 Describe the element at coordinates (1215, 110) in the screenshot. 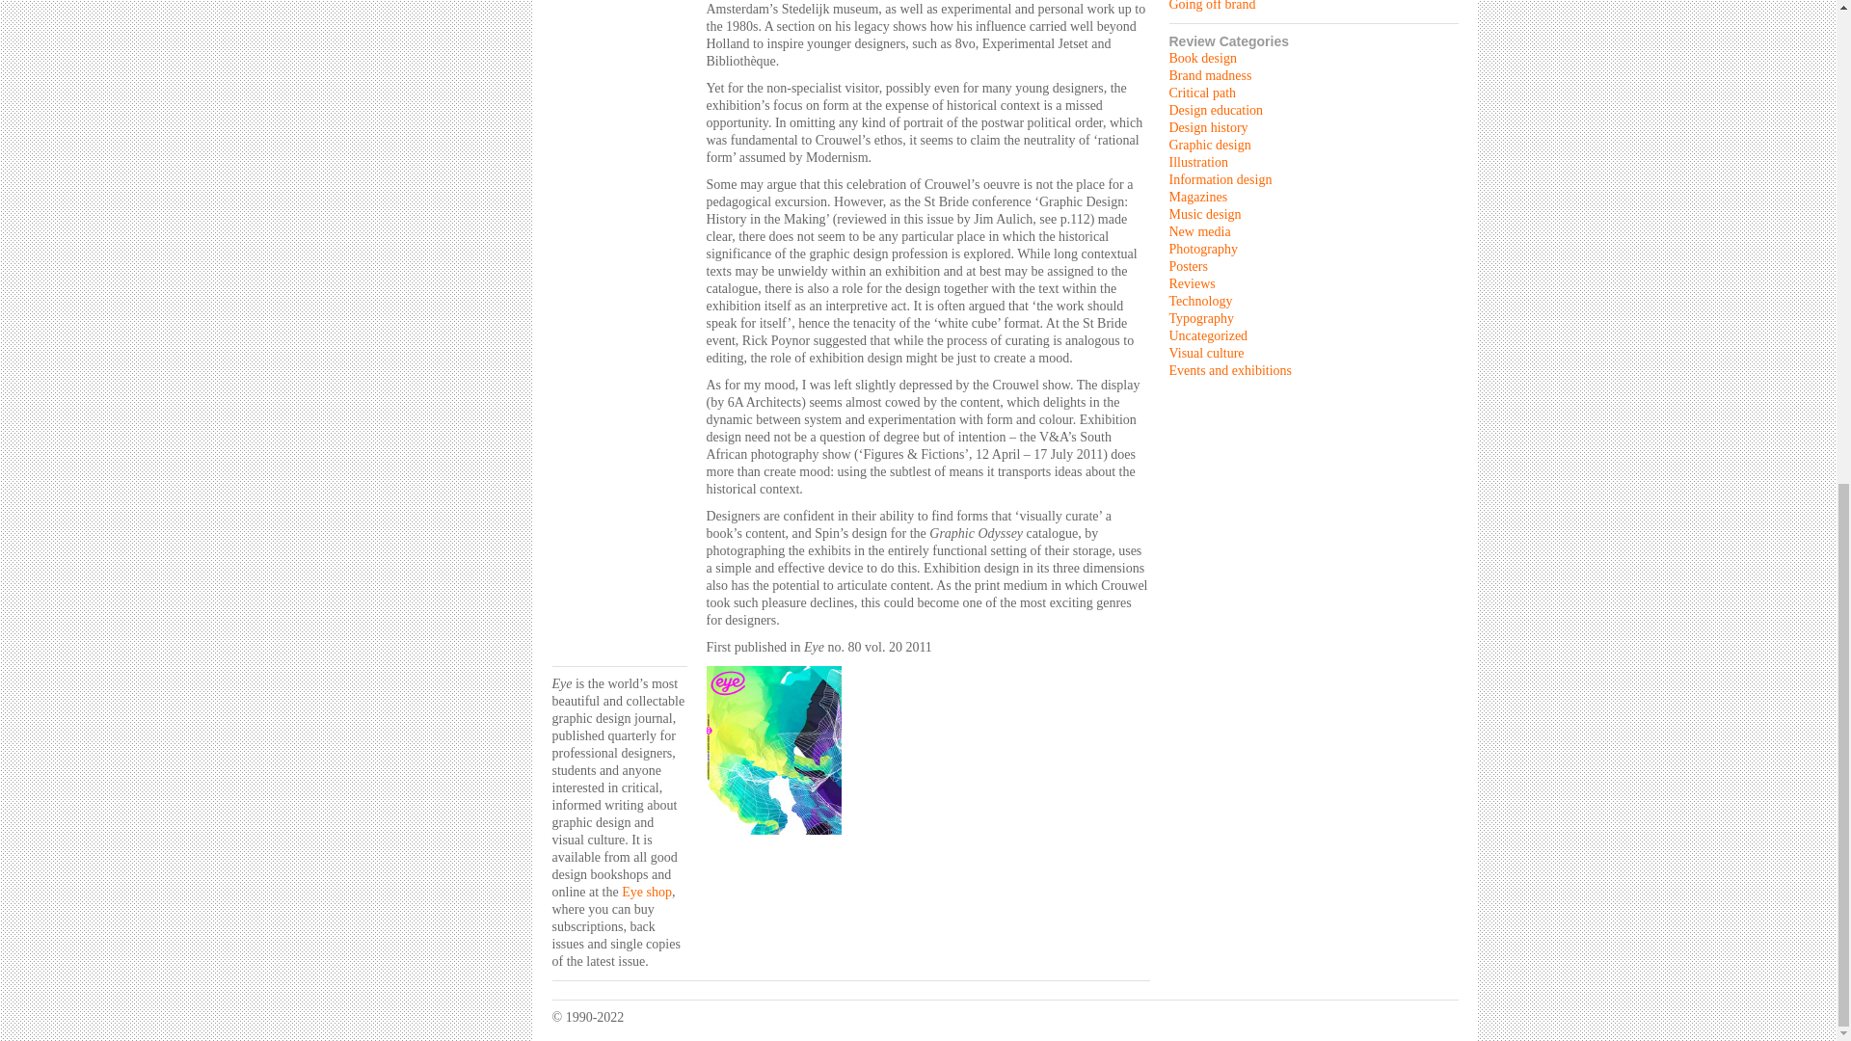

I see `Design education` at that location.